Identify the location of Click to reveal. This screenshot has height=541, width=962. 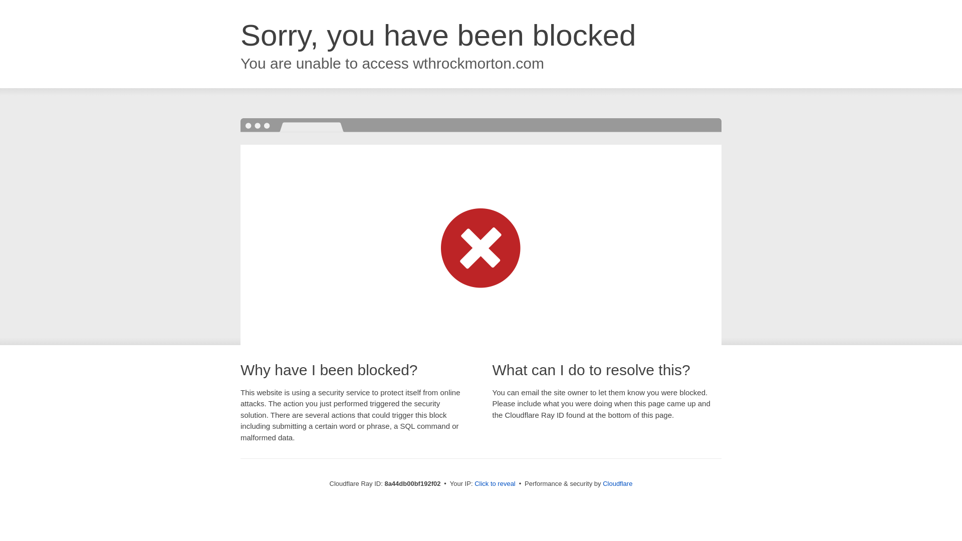
(495, 484).